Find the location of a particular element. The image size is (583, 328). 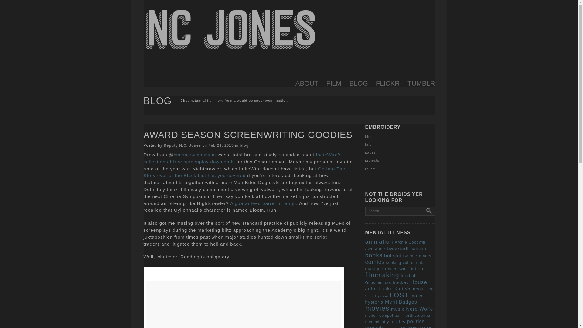

ABOUT is located at coordinates (307, 84).